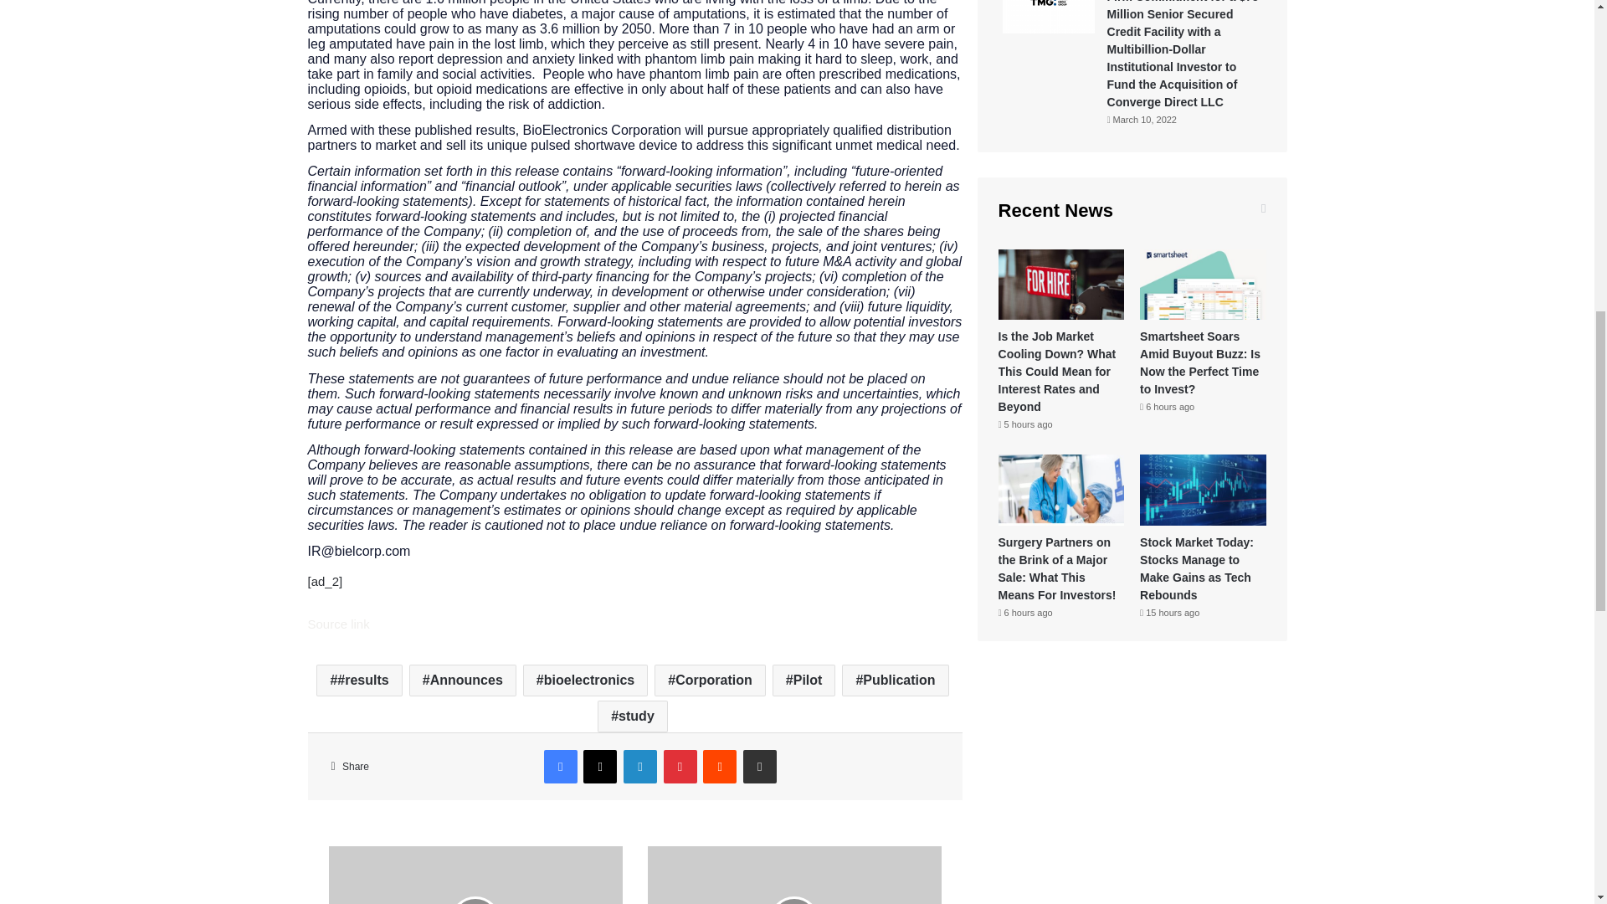  Describe the element at coordinates (633, 717) in the screenshot. I see `study` at that location.